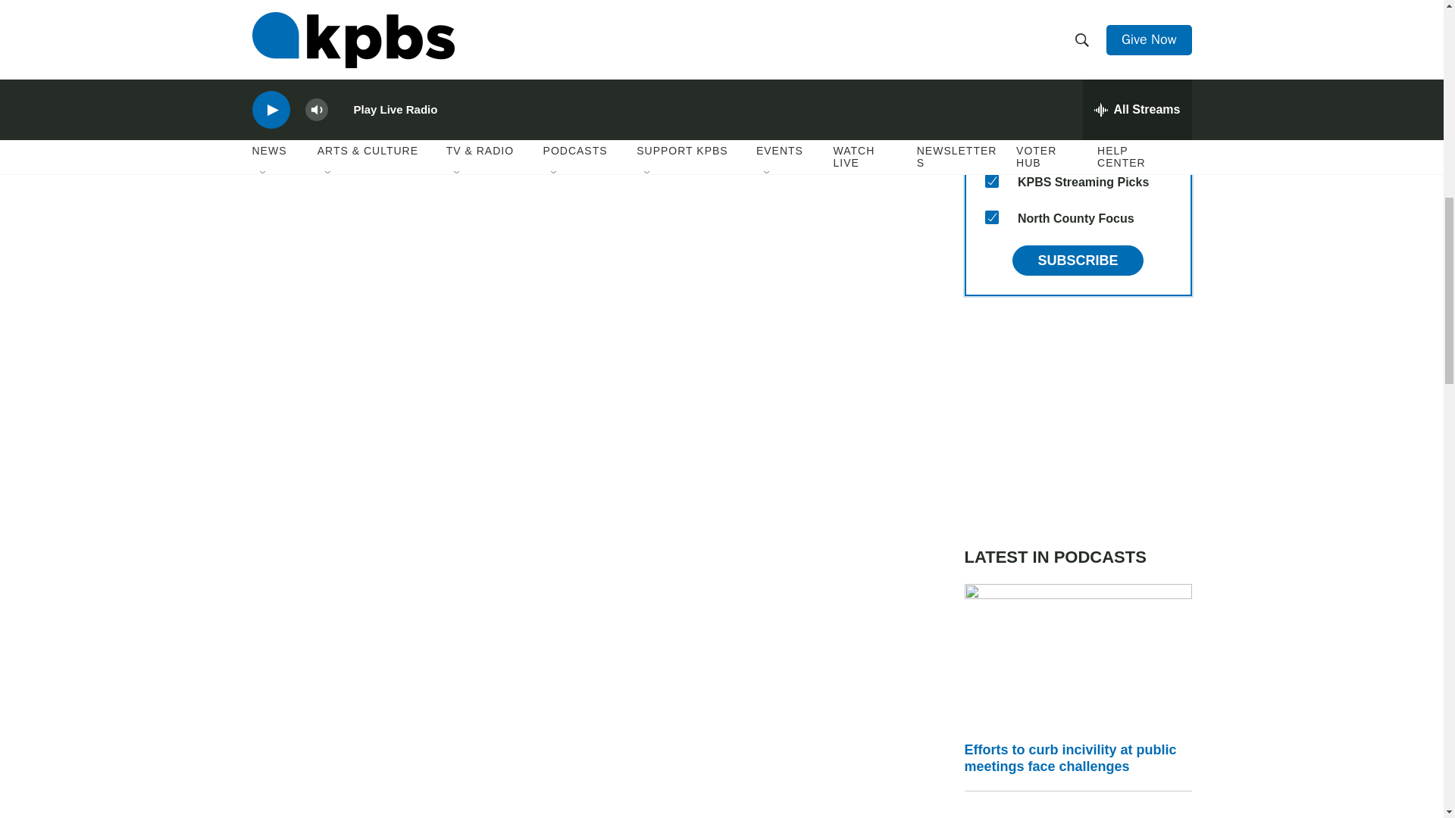 This screenshot has width=1455, height=818. I want to click on 15, so click(991, 217).